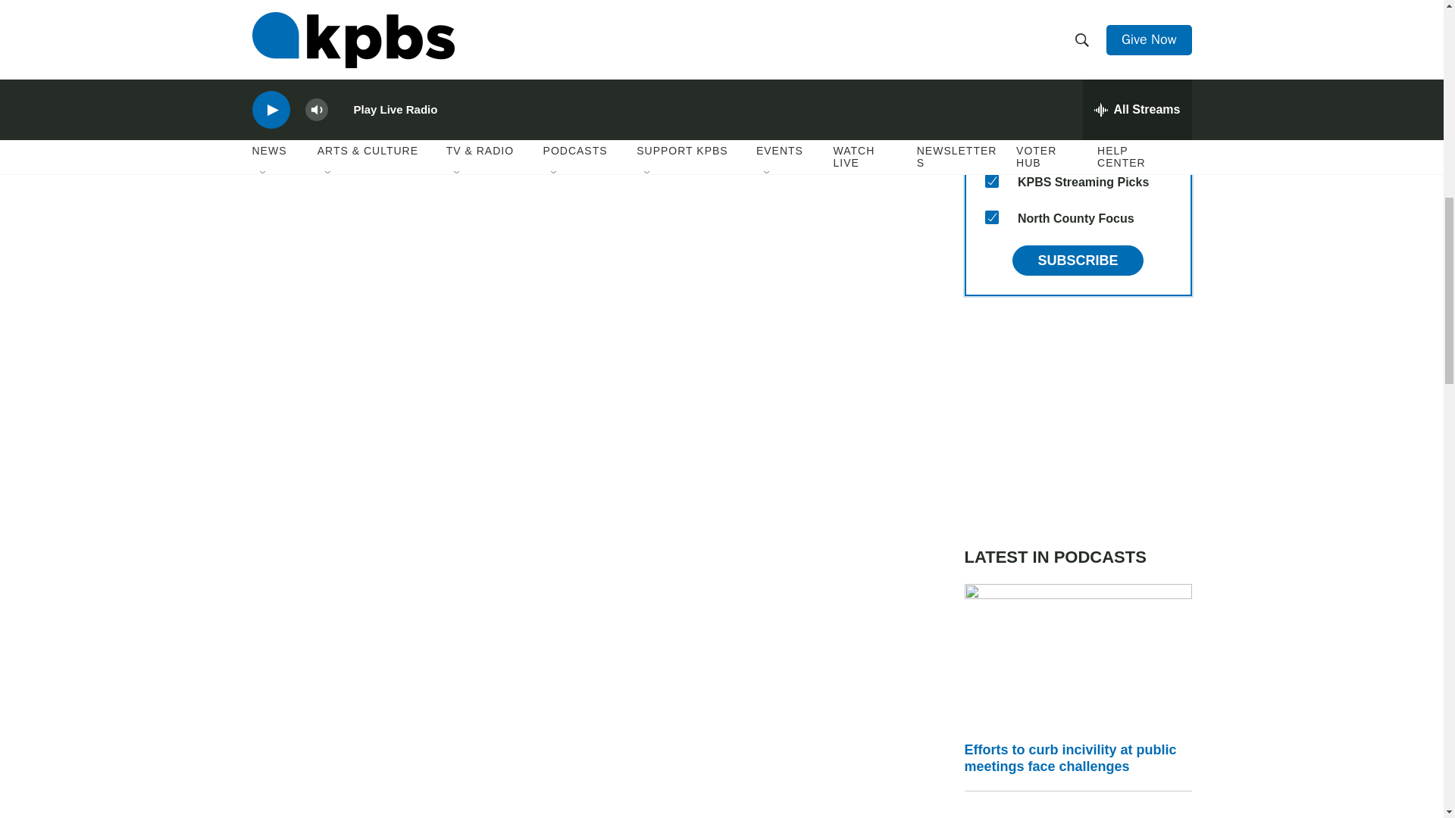 This screenshot has width=1455, height=818. I want to click on 15, so click(991, 217).